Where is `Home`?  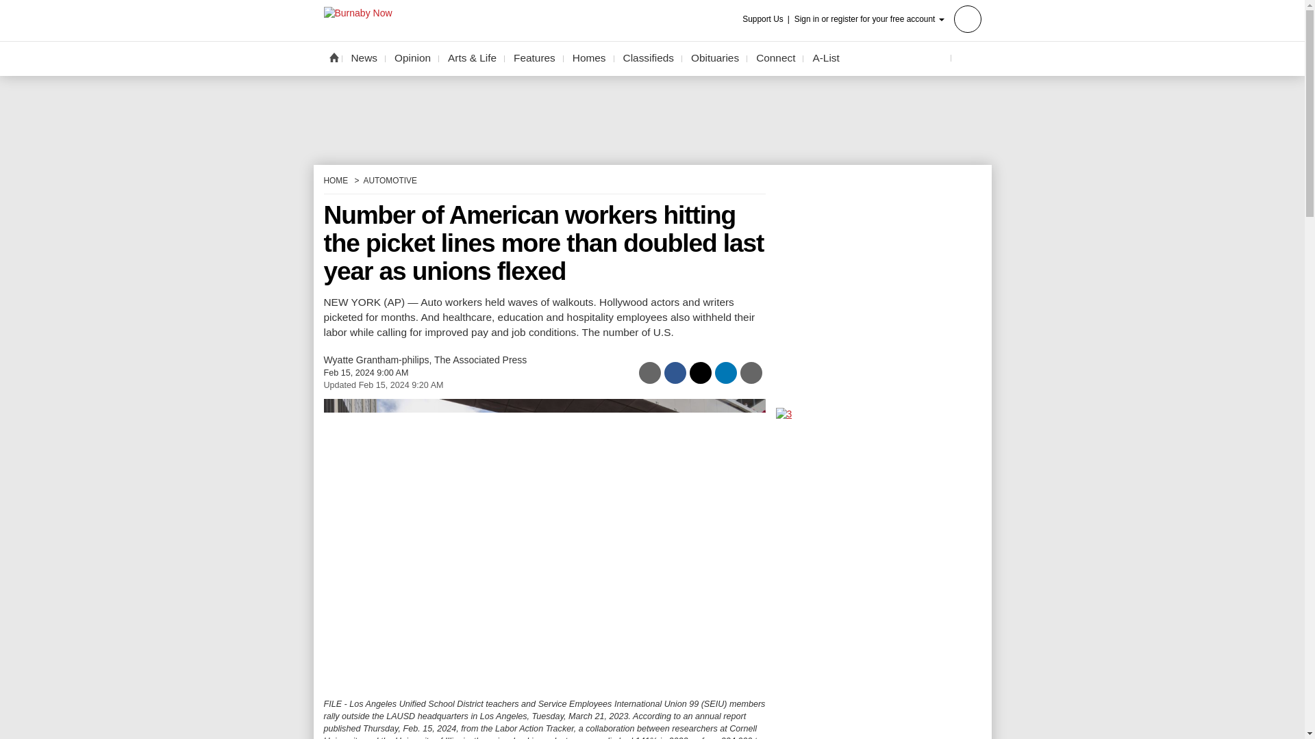 Home is located at coordinates (333, 57).